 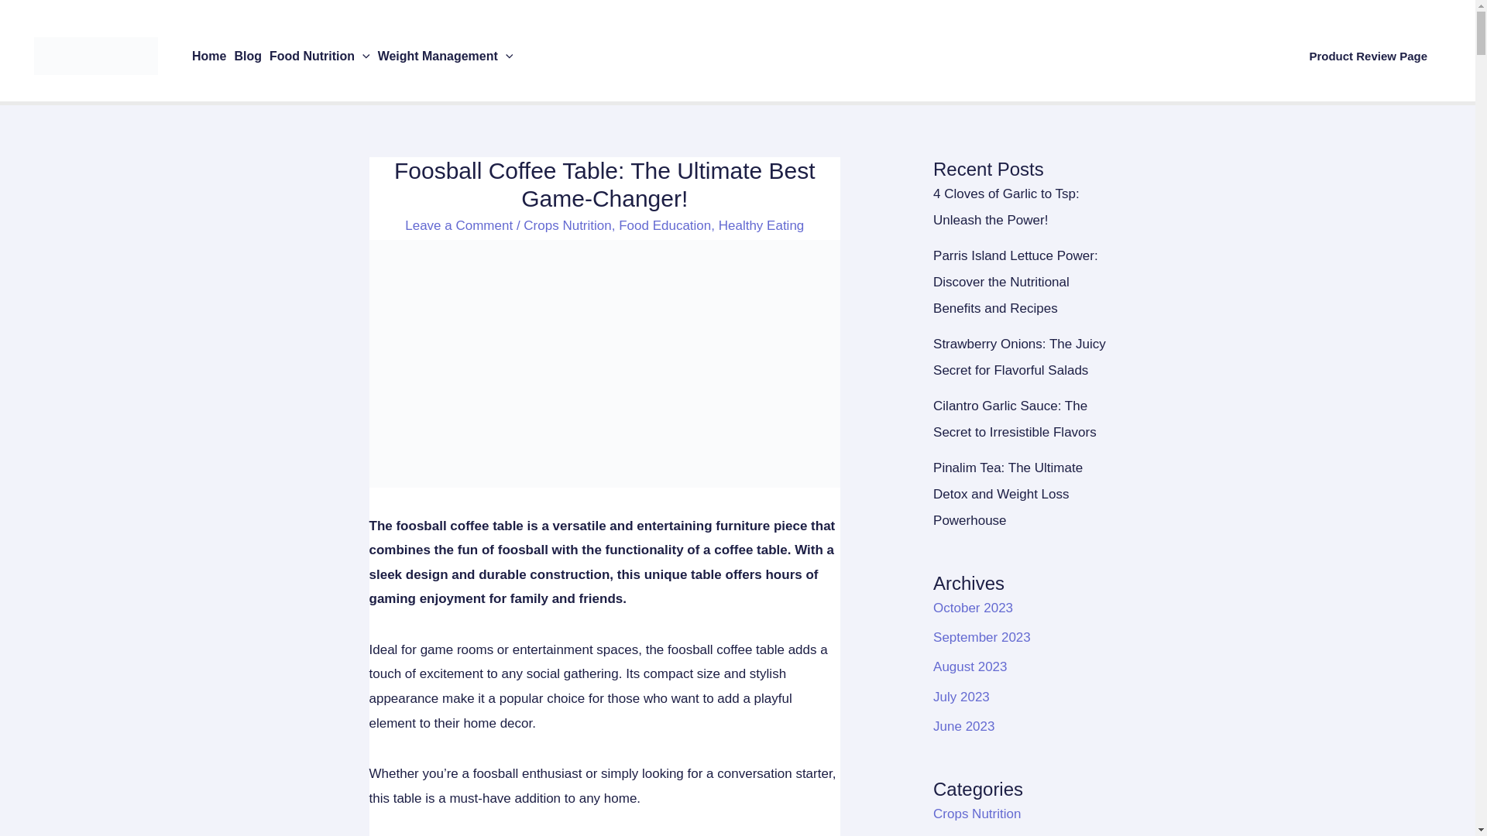 I want to click on Product Review Page, so click(x=1368, y=56).